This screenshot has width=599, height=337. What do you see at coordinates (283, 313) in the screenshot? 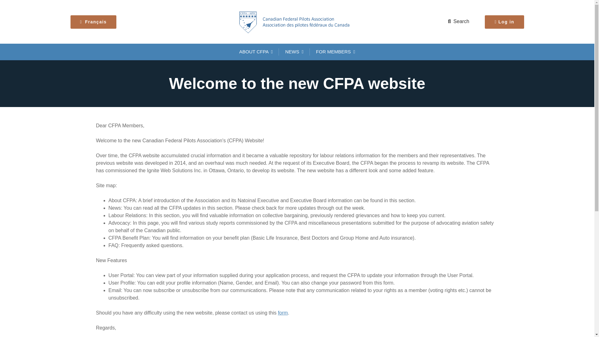
I see `form` at bounding box center [283, 313].